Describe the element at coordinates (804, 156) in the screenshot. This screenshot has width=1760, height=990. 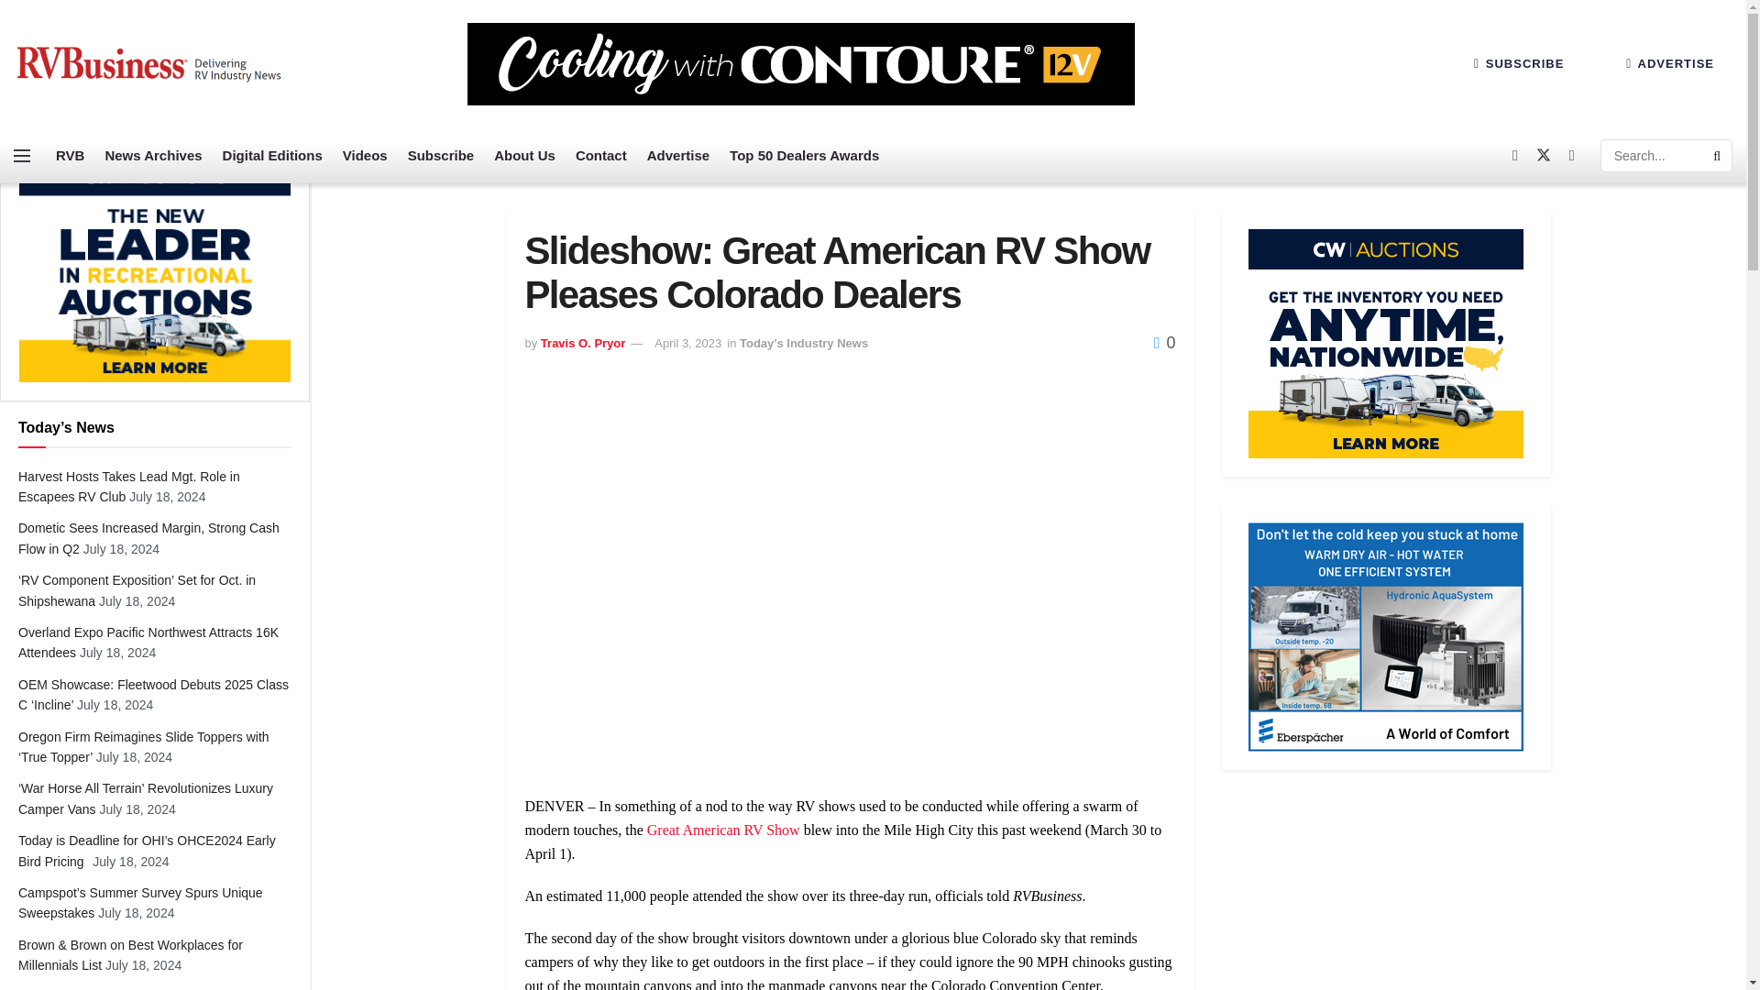
I see `Top 50 Dealers Awards` at that location.